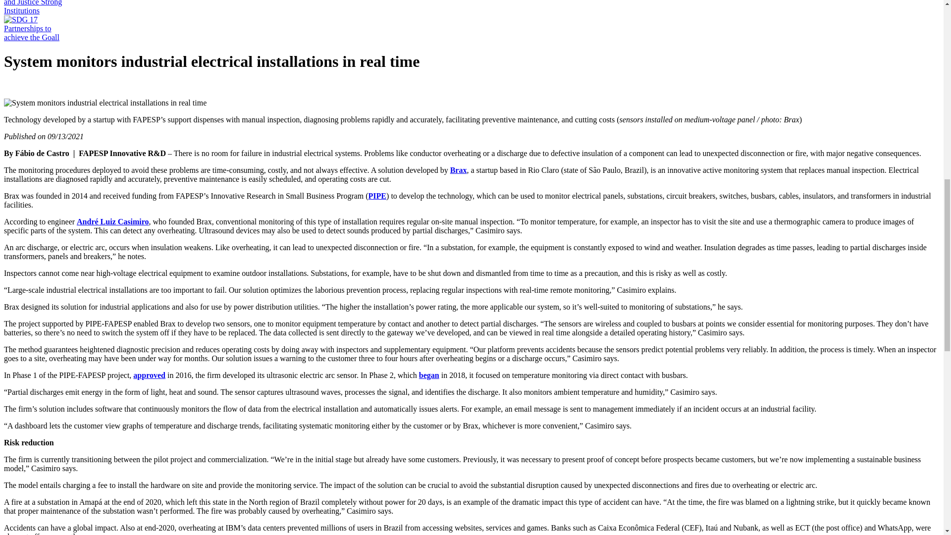  What do you see at coordinates (429, 375) in the screenshot?
I see `began` at bounding box center [429, 375].